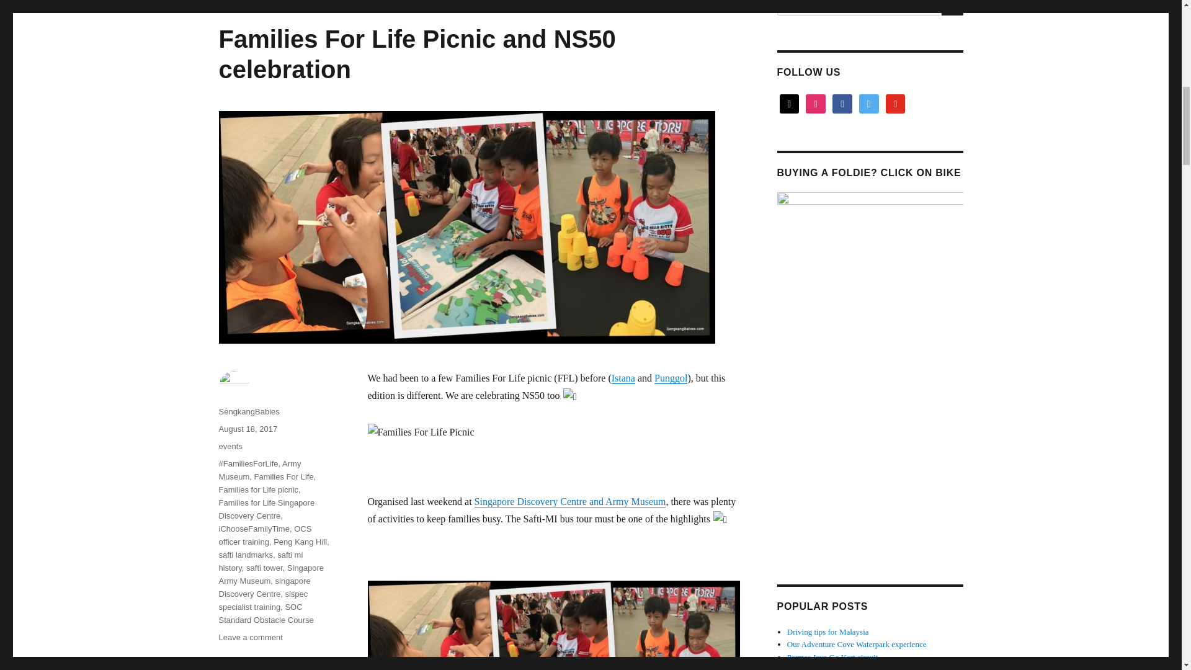 The width and height of the screenshot is (1191, 670). What do you see at coordinates (245, 555) in the screenshot?
I see `safti landmarks` at bounding box center [245, 555].